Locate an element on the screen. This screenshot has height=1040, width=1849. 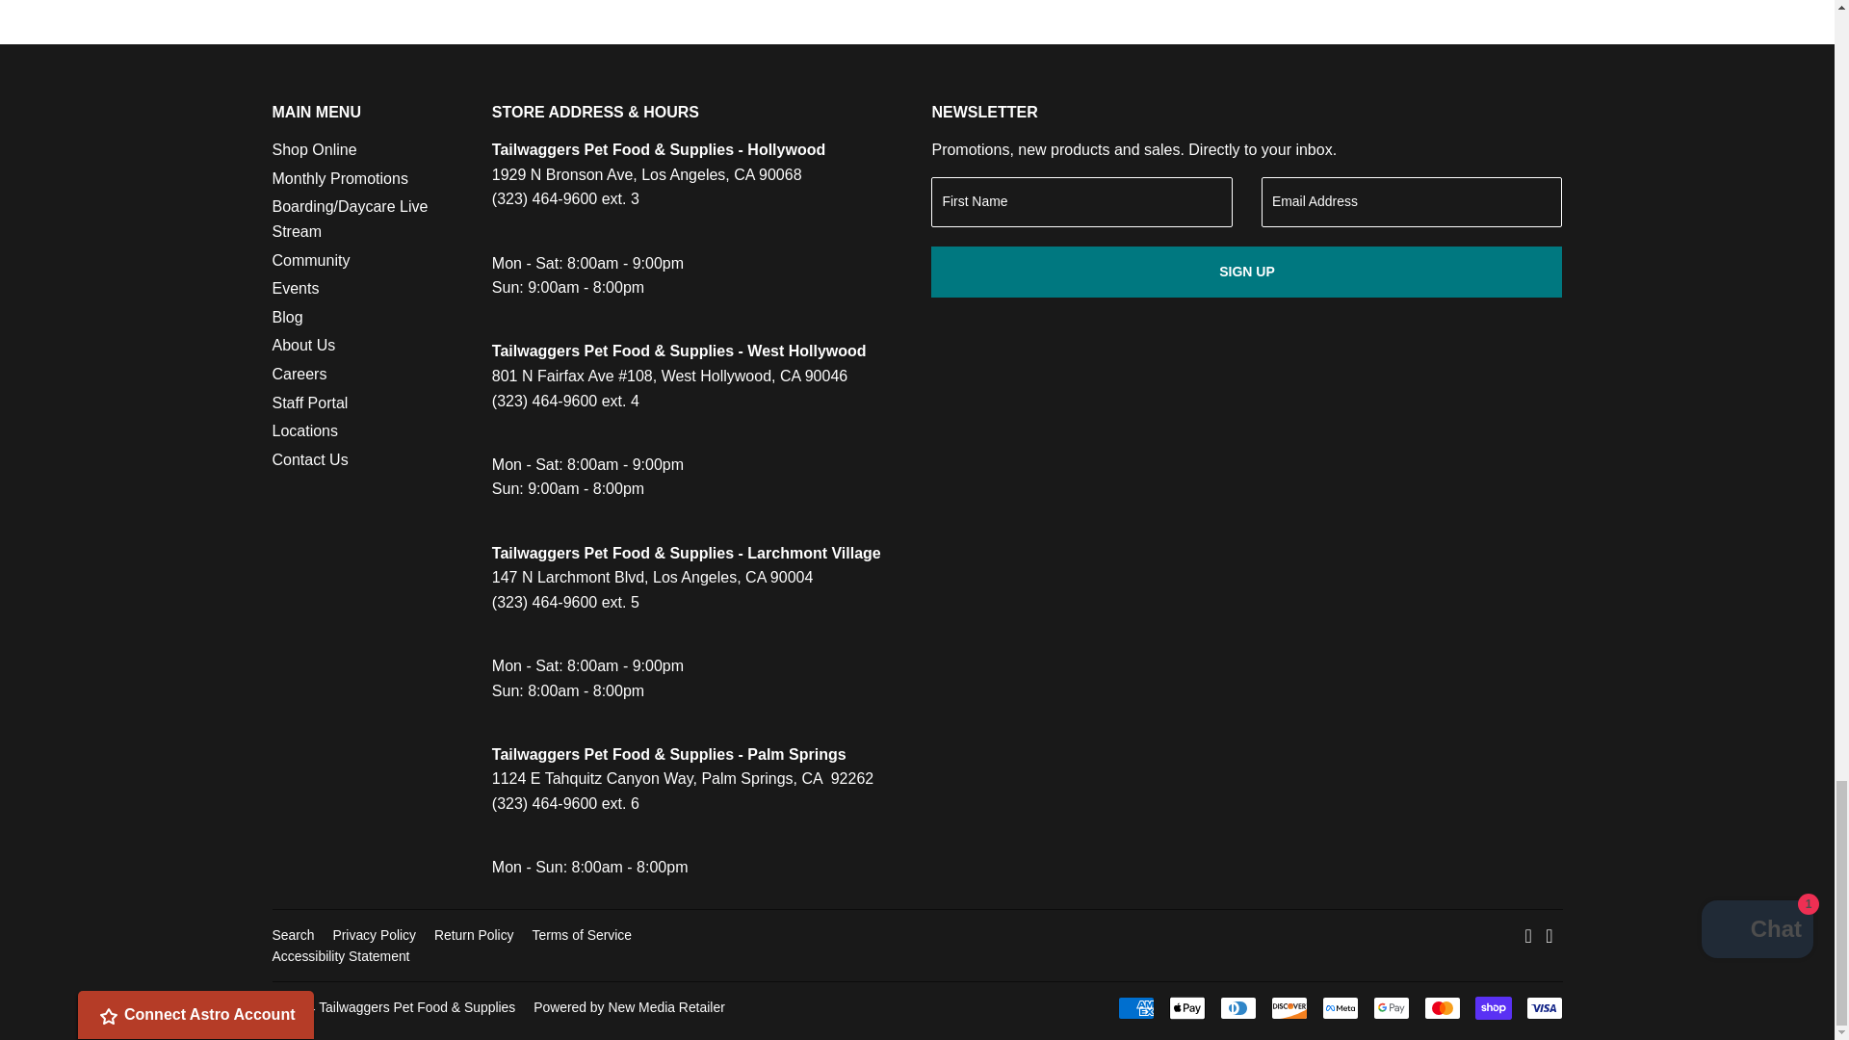
Shop Pay is located at coordinates (1494, 1007).